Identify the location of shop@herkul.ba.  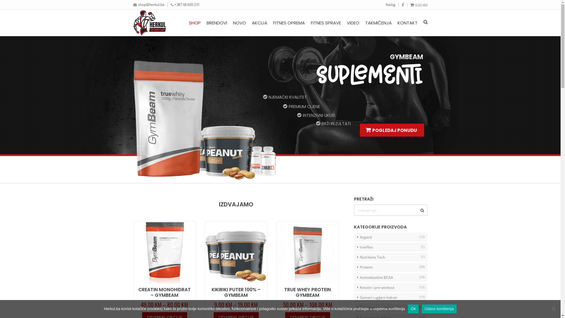
(151, 4).